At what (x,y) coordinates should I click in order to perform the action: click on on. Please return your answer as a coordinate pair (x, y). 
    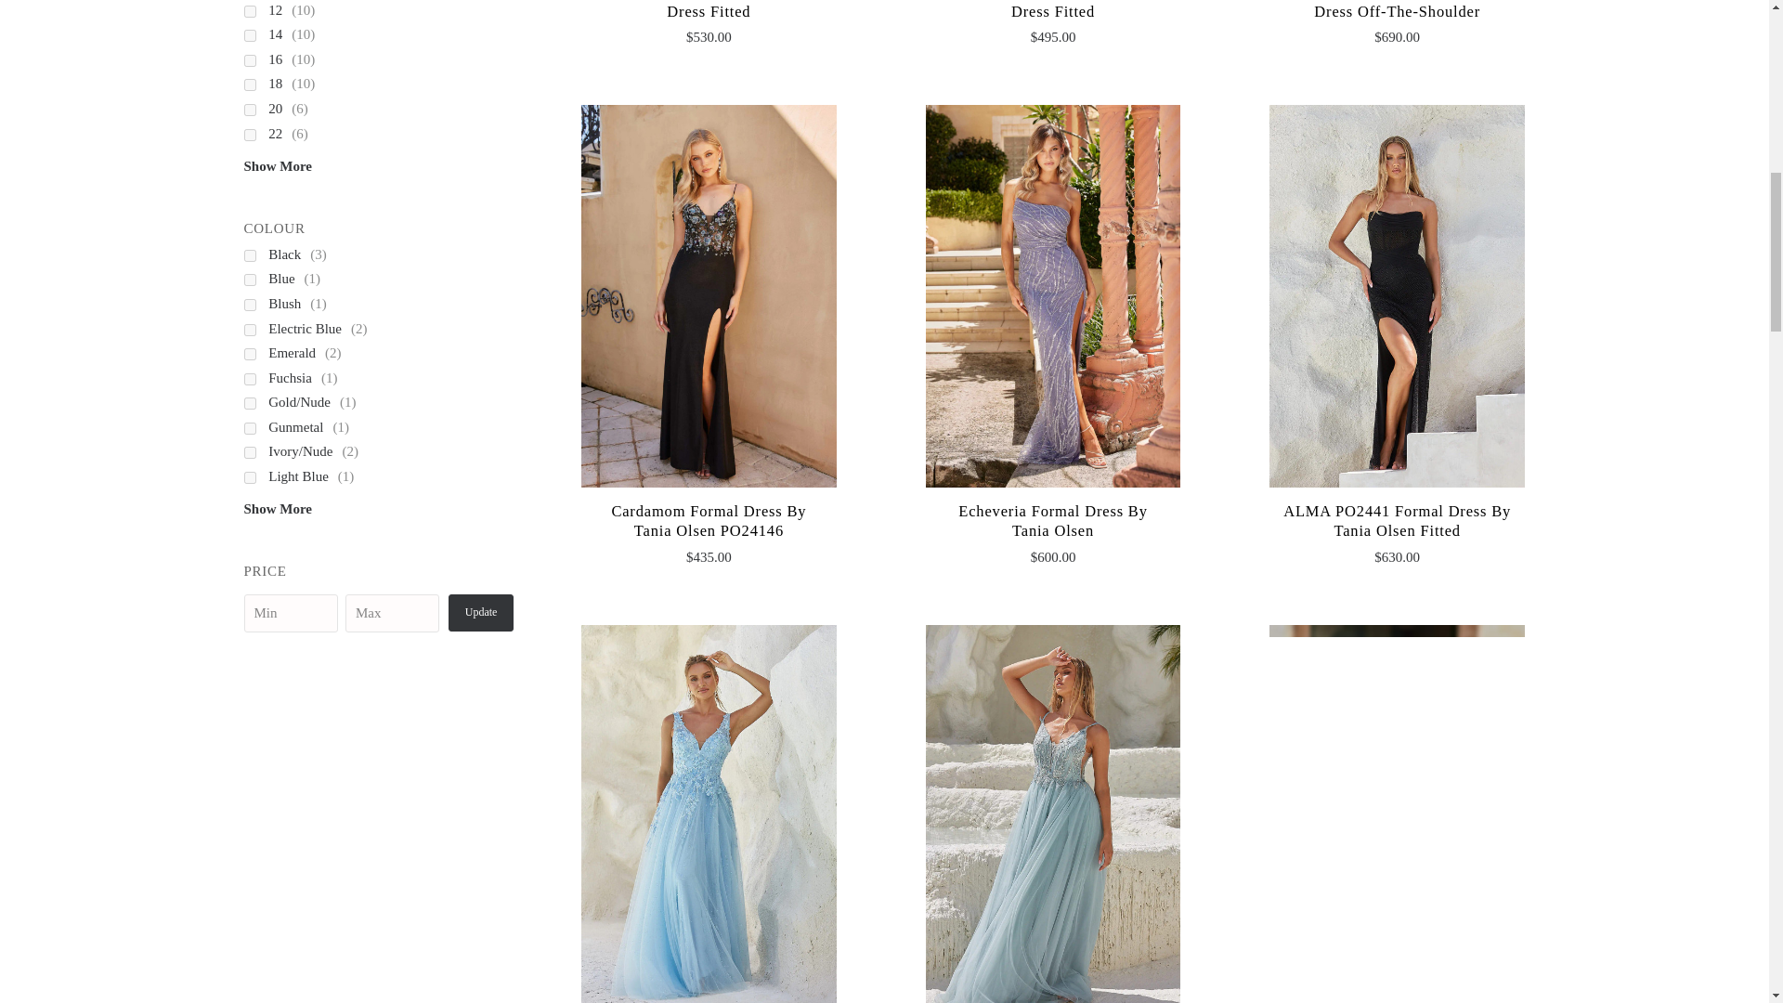
    Looking at the image, I should click on (249, 254).